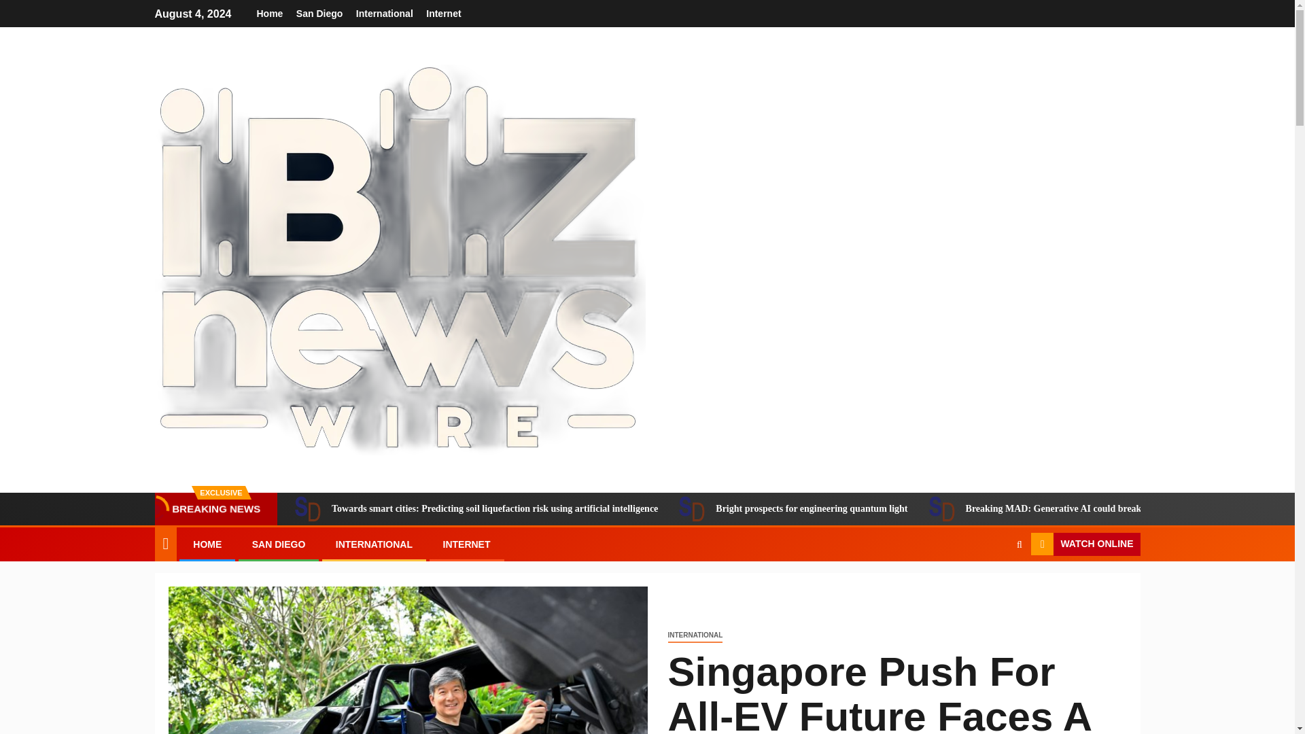  I want to click on INTERNATIONAL, so click(374, 544).